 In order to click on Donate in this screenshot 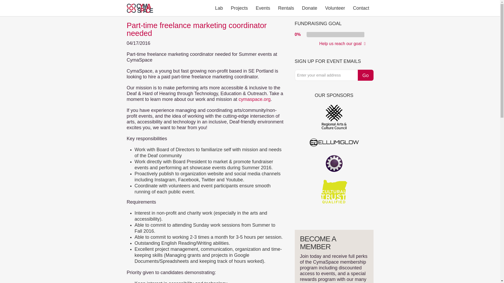, I will do `click(309, 8)`.